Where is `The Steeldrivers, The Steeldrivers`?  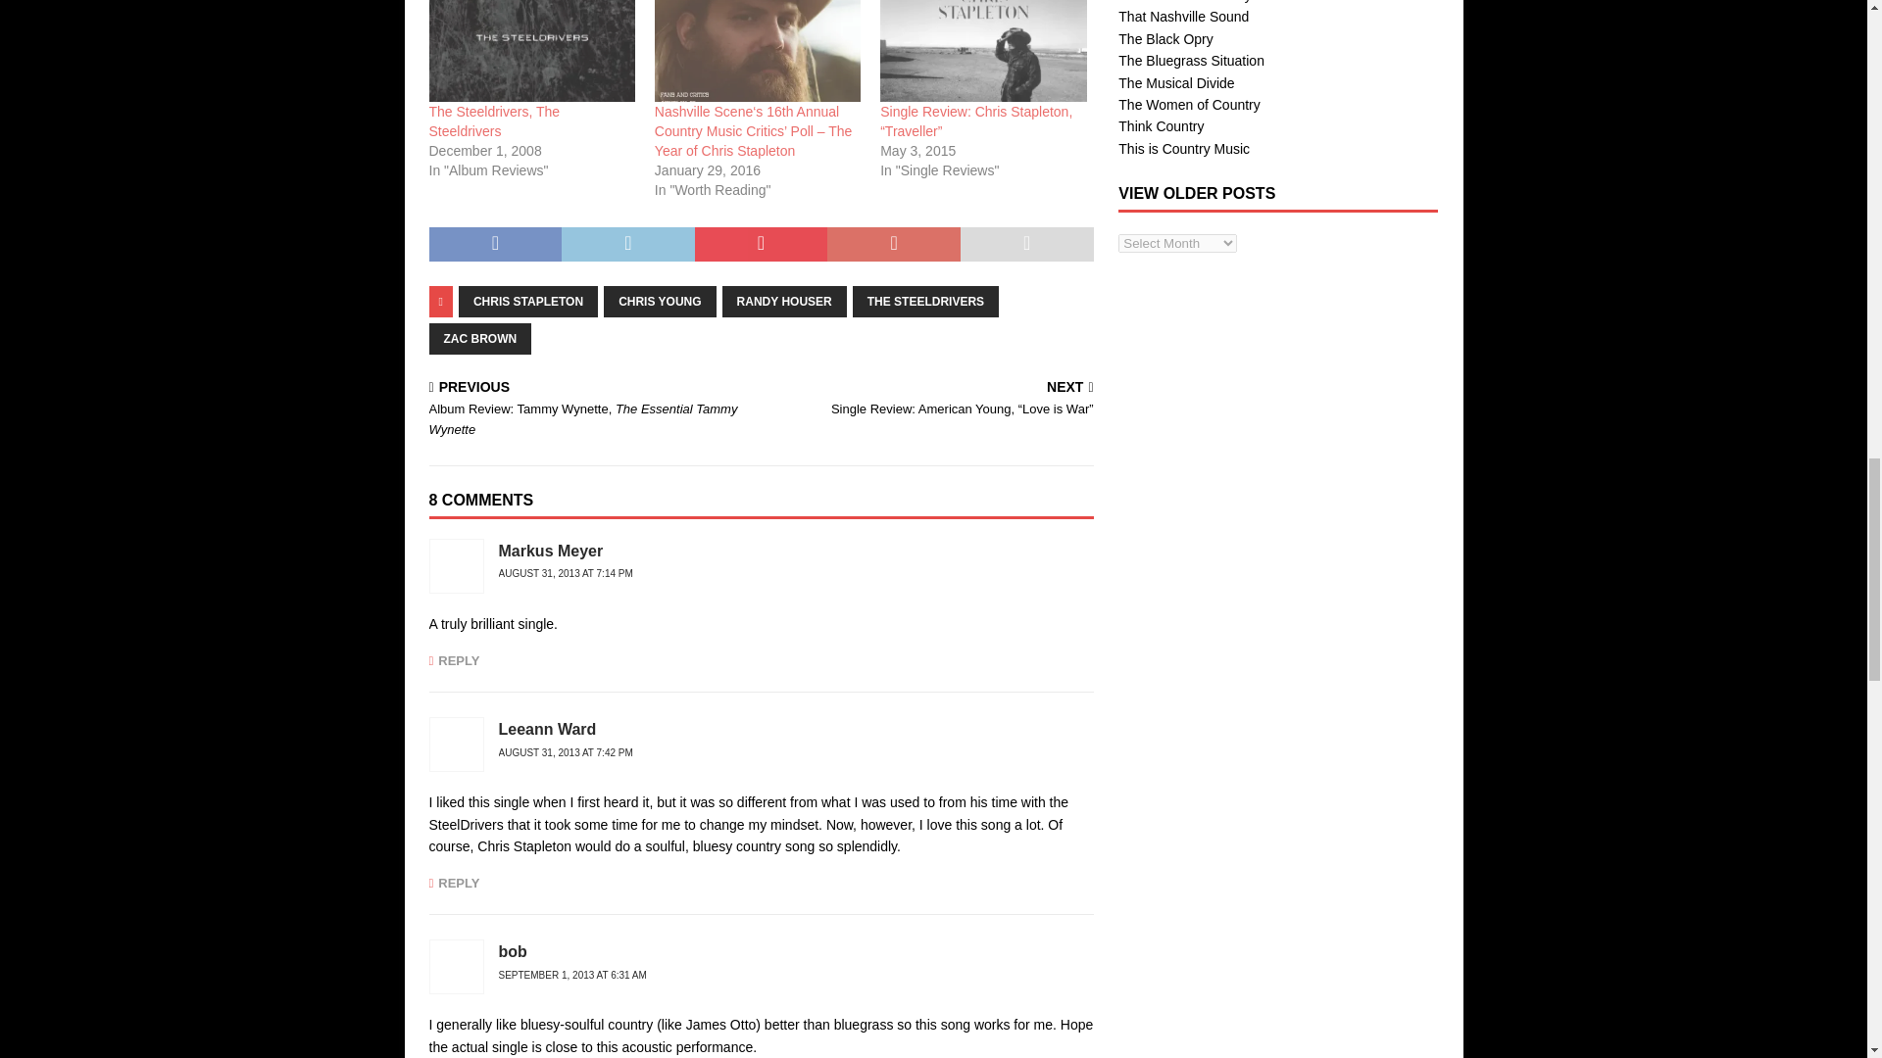 The Steeldrivers, The Steeldrivers is located at coordinates (494, 120).